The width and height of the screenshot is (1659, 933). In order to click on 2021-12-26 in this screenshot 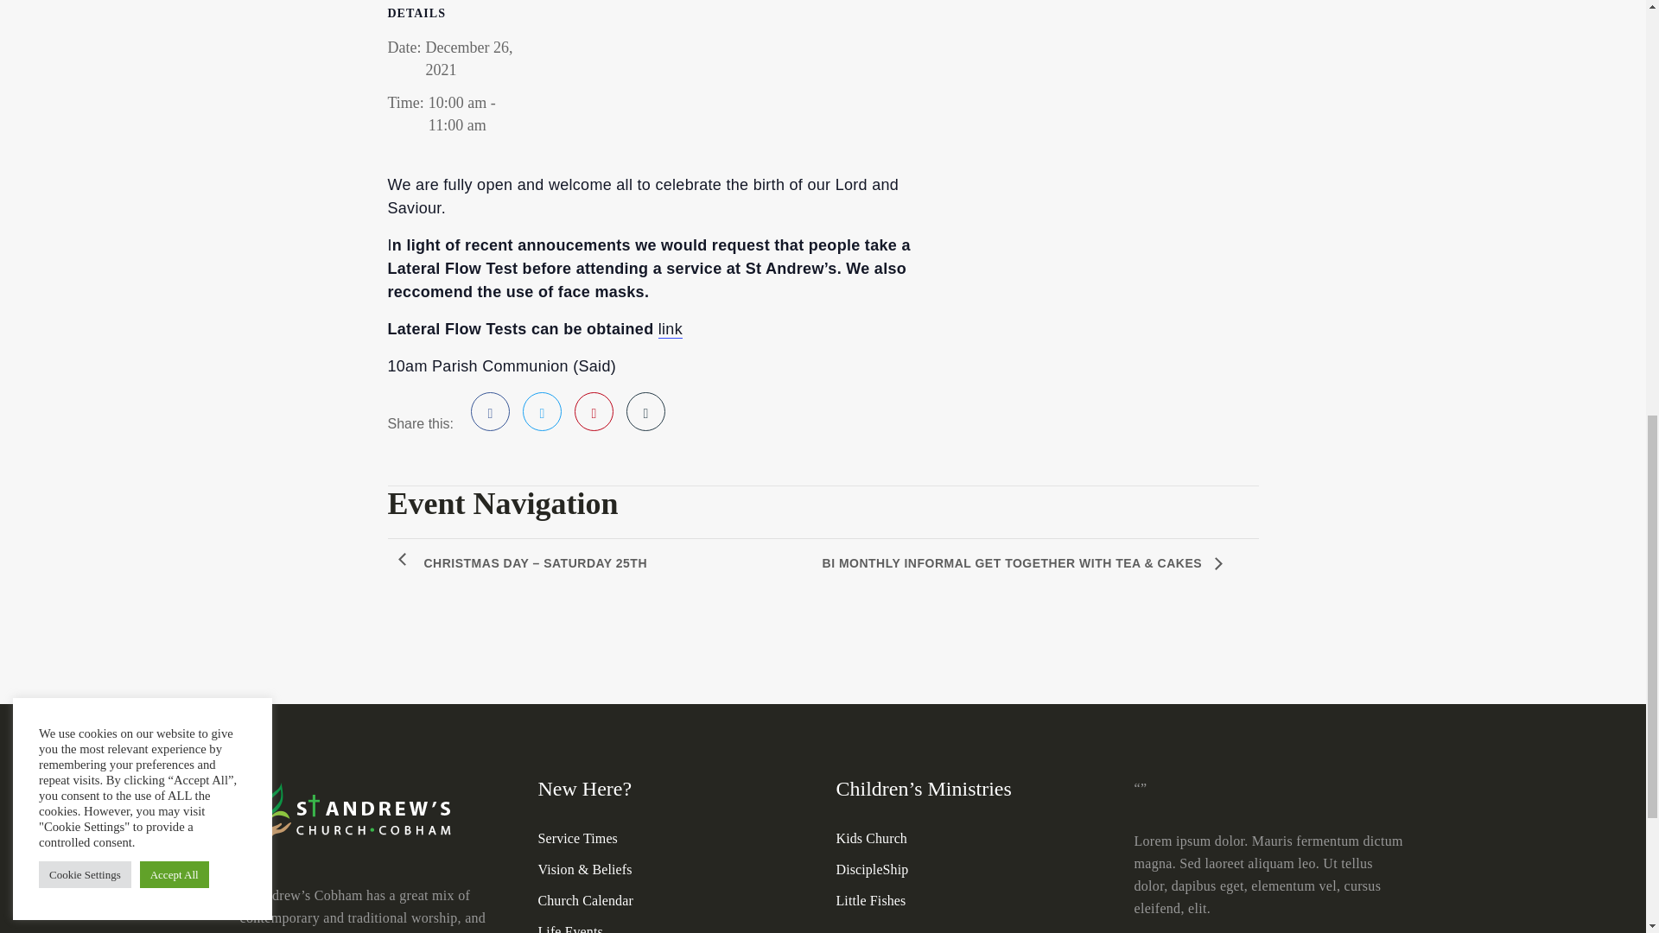, I will do `click(460, 113)`.